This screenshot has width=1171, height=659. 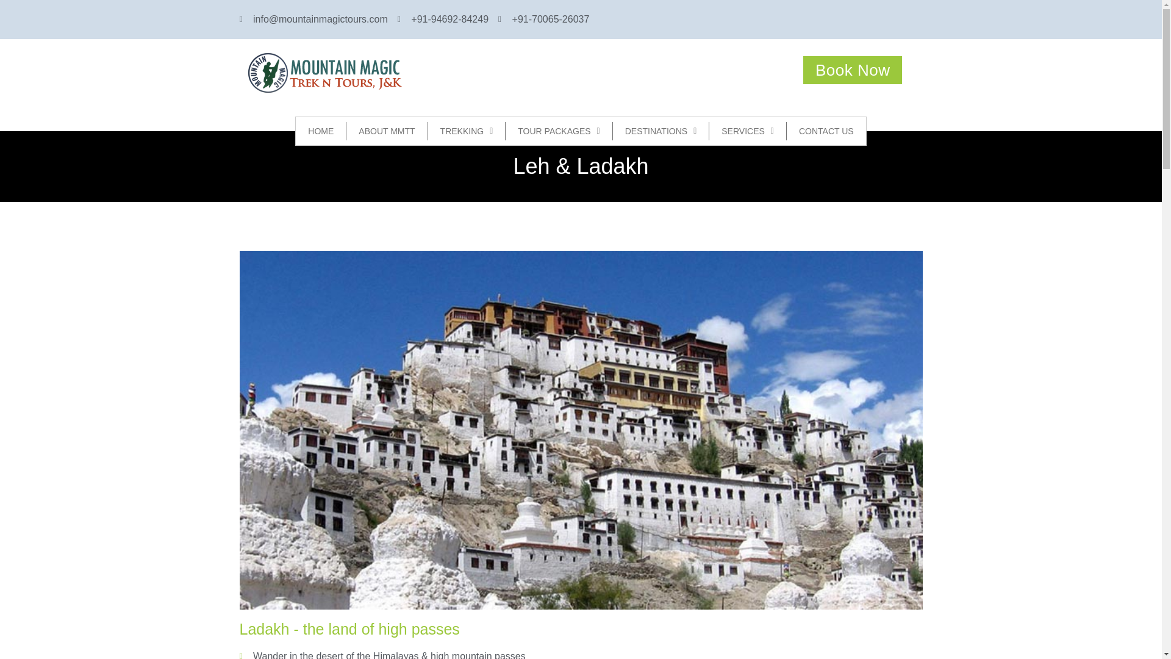 I want to click on ABOUT MMTT, so click(x=387, y=131).